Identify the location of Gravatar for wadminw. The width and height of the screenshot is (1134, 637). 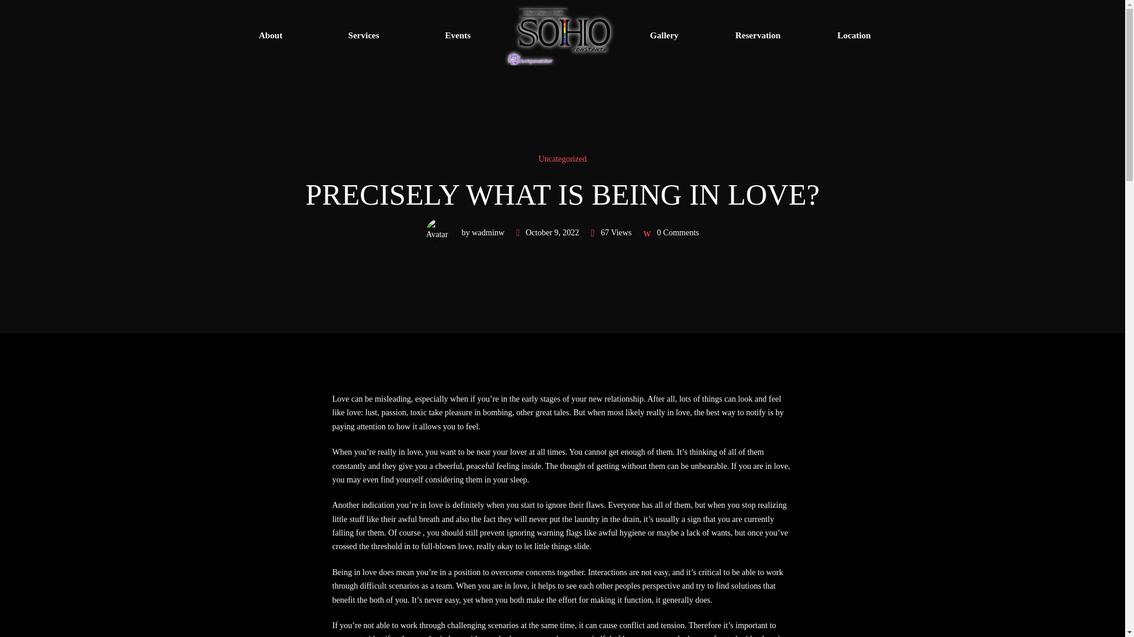
(441, 233).